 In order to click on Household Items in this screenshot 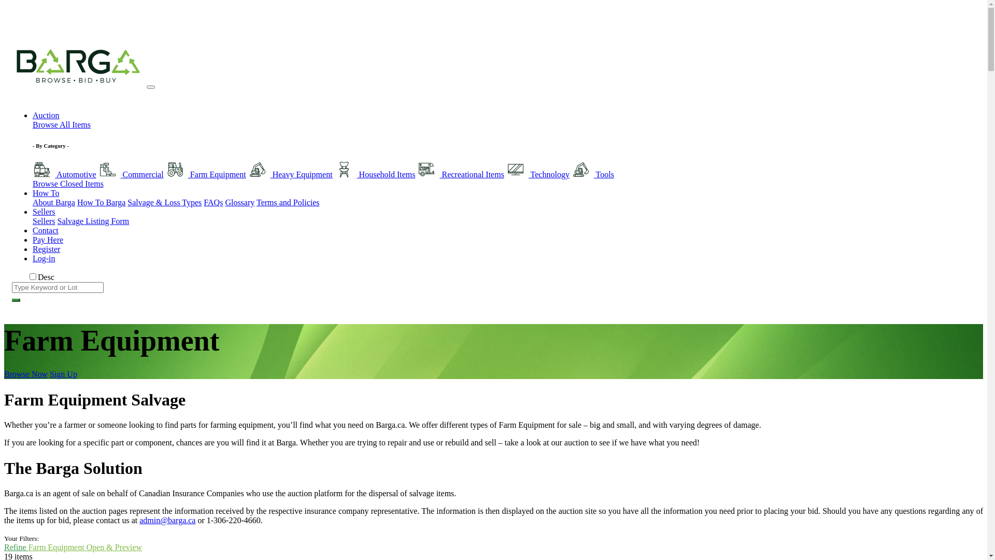, I will do `click(375, 174)`.